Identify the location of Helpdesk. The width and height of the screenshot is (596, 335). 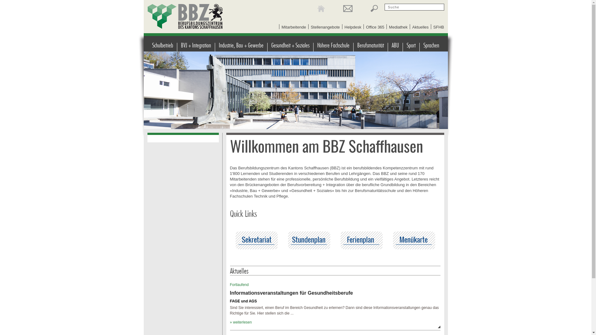
(353, 27).